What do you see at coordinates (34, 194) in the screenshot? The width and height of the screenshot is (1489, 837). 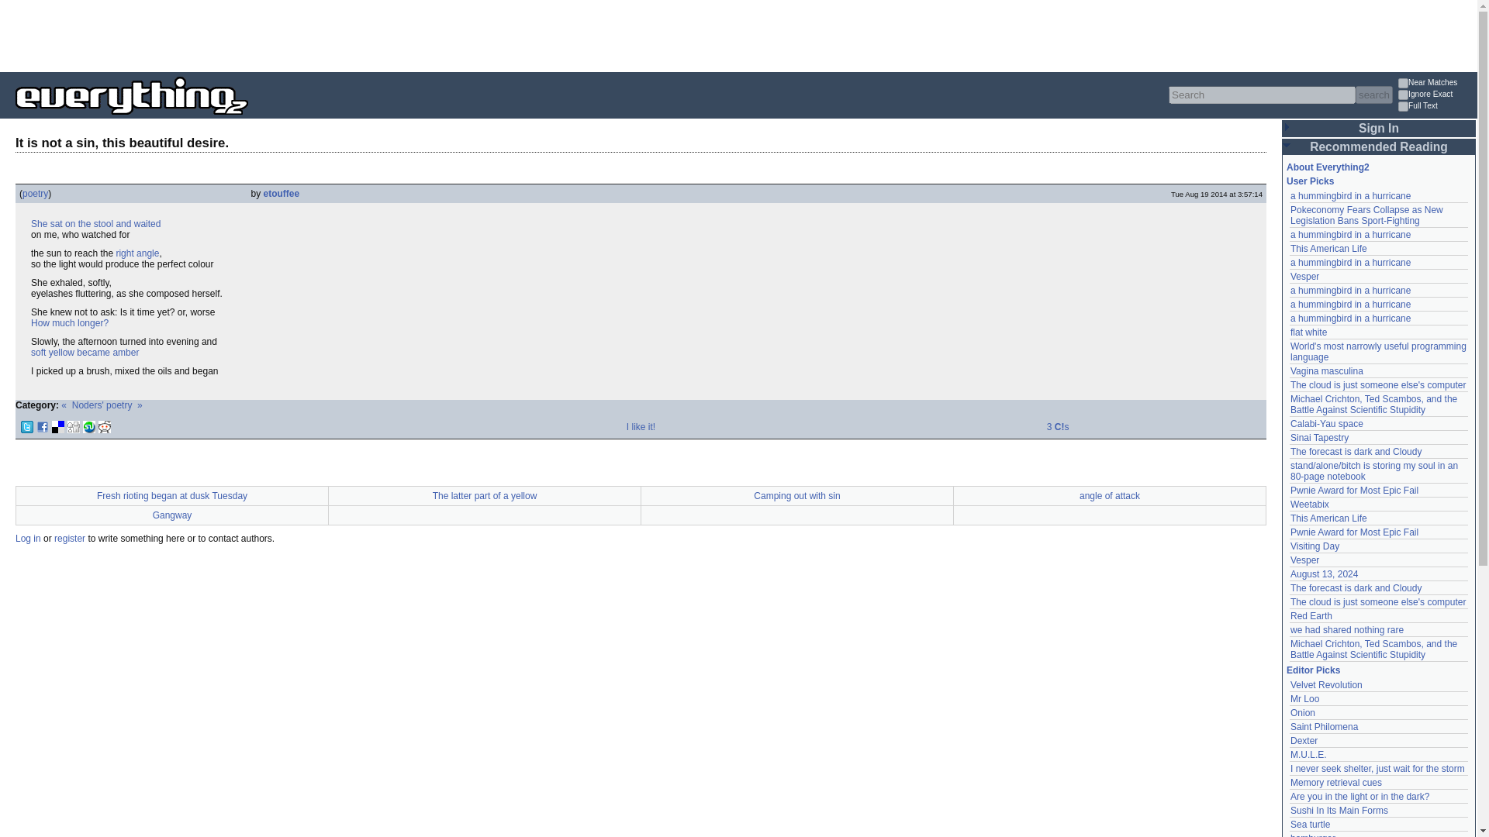 I see `poetry` at bounding box center [34, 194].